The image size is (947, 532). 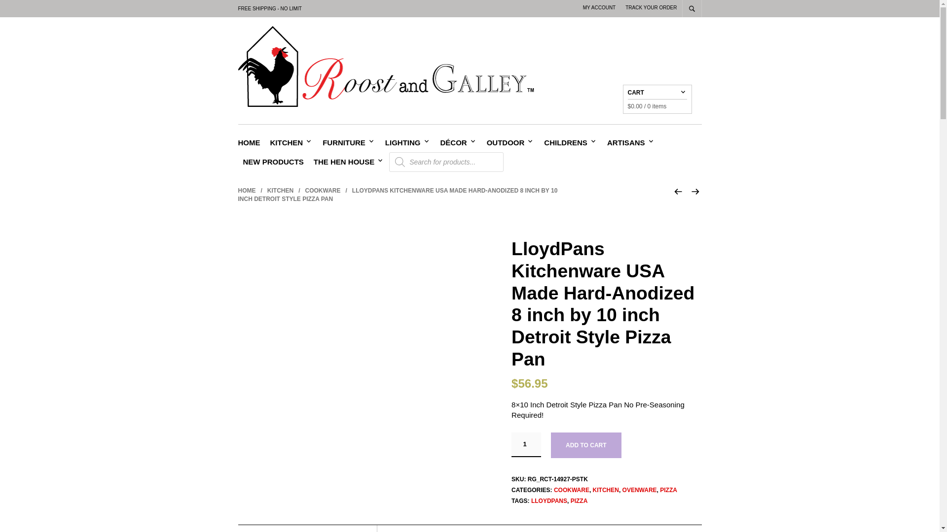 I want to click on CHILDRENS, so click(x=568, y=142).